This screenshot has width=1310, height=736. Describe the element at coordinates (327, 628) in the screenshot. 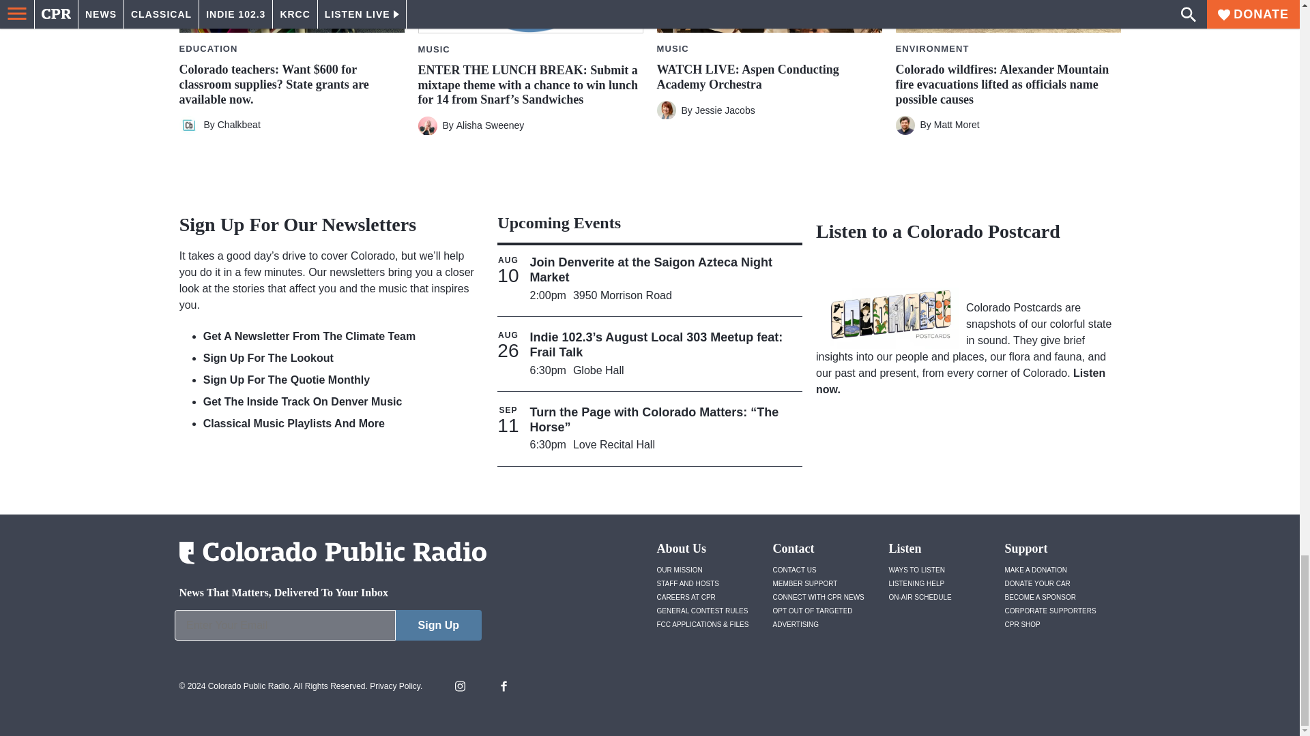

I see `footer` at that location.